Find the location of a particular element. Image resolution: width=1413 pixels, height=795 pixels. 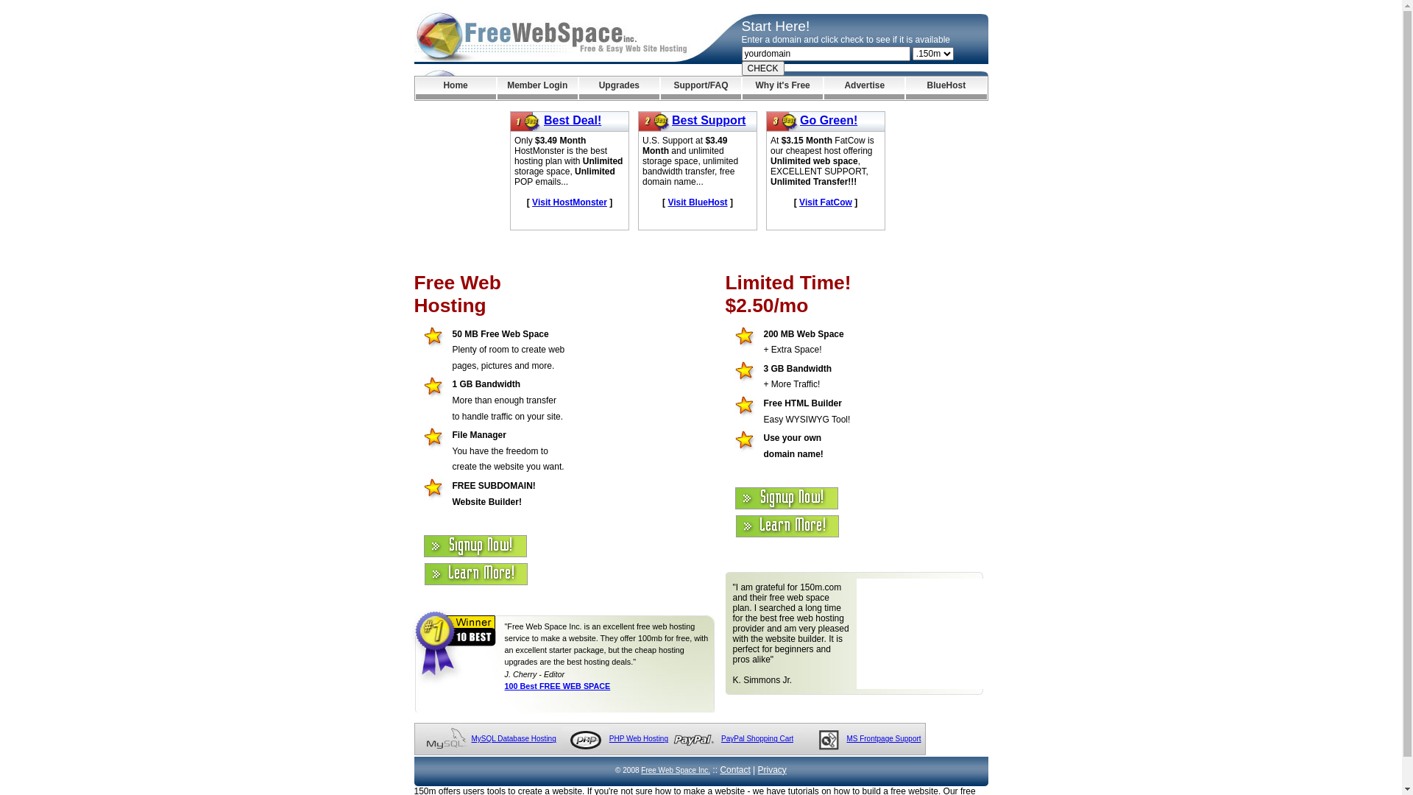

Why it's Free is located at coordinates (783, 88).